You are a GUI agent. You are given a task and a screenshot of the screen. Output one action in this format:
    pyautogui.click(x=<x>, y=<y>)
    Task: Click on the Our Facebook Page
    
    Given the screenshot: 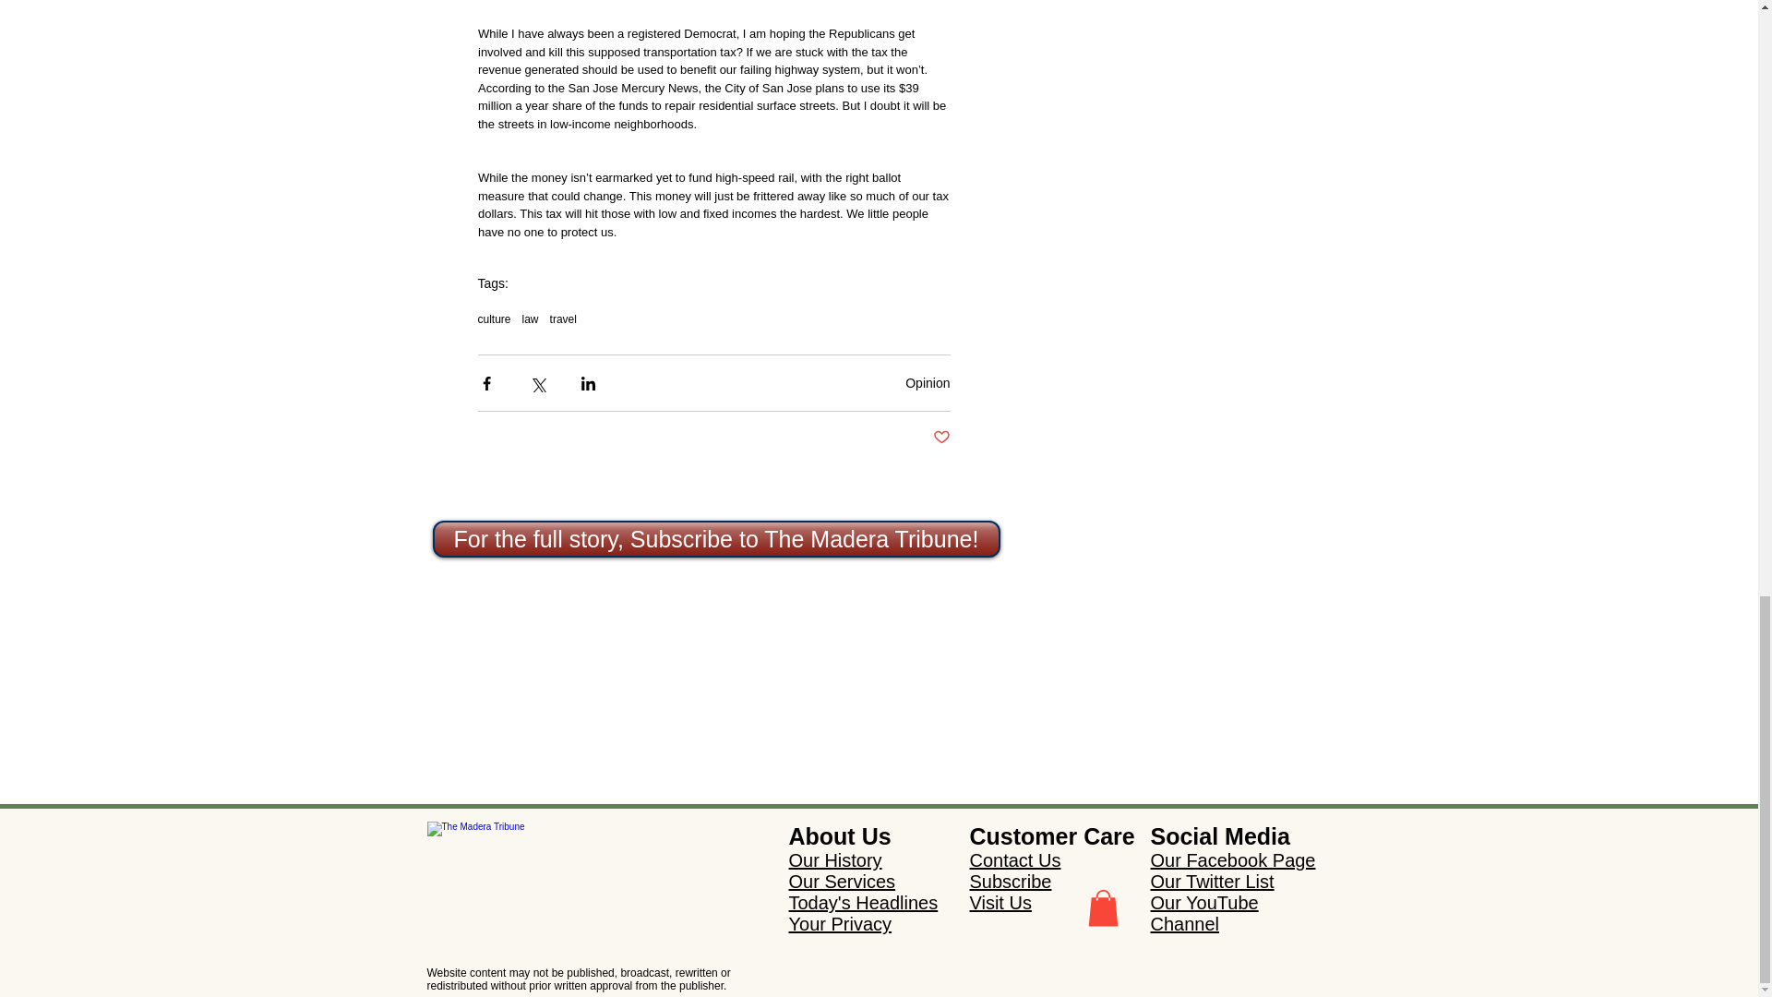 What is the action you would take?
    pyautogui.click(x=1232, y=860)
    